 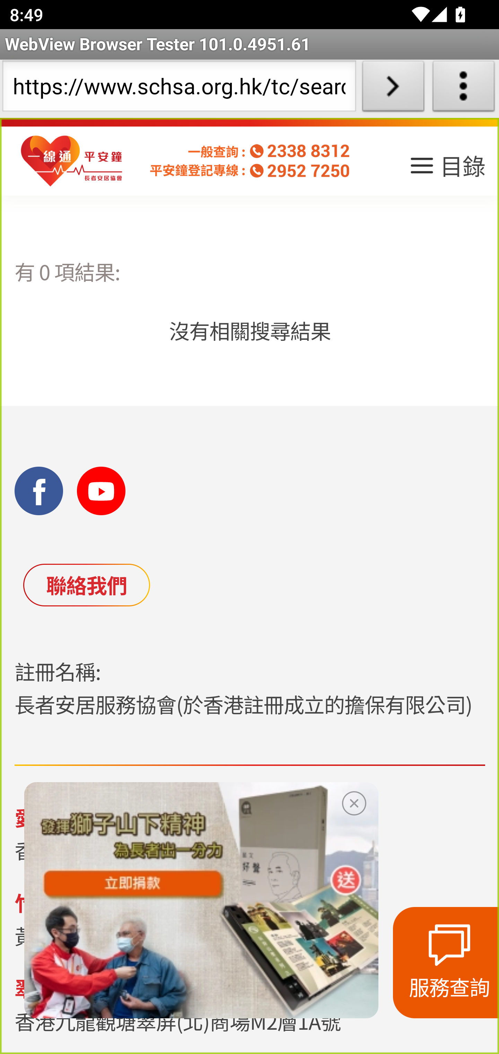 What do you see at coordinates (179, 89) in the screenshot?
I see `https://www.schsa.org.hk/tc/search?q=Knicks` at bounding box center [179, 89].